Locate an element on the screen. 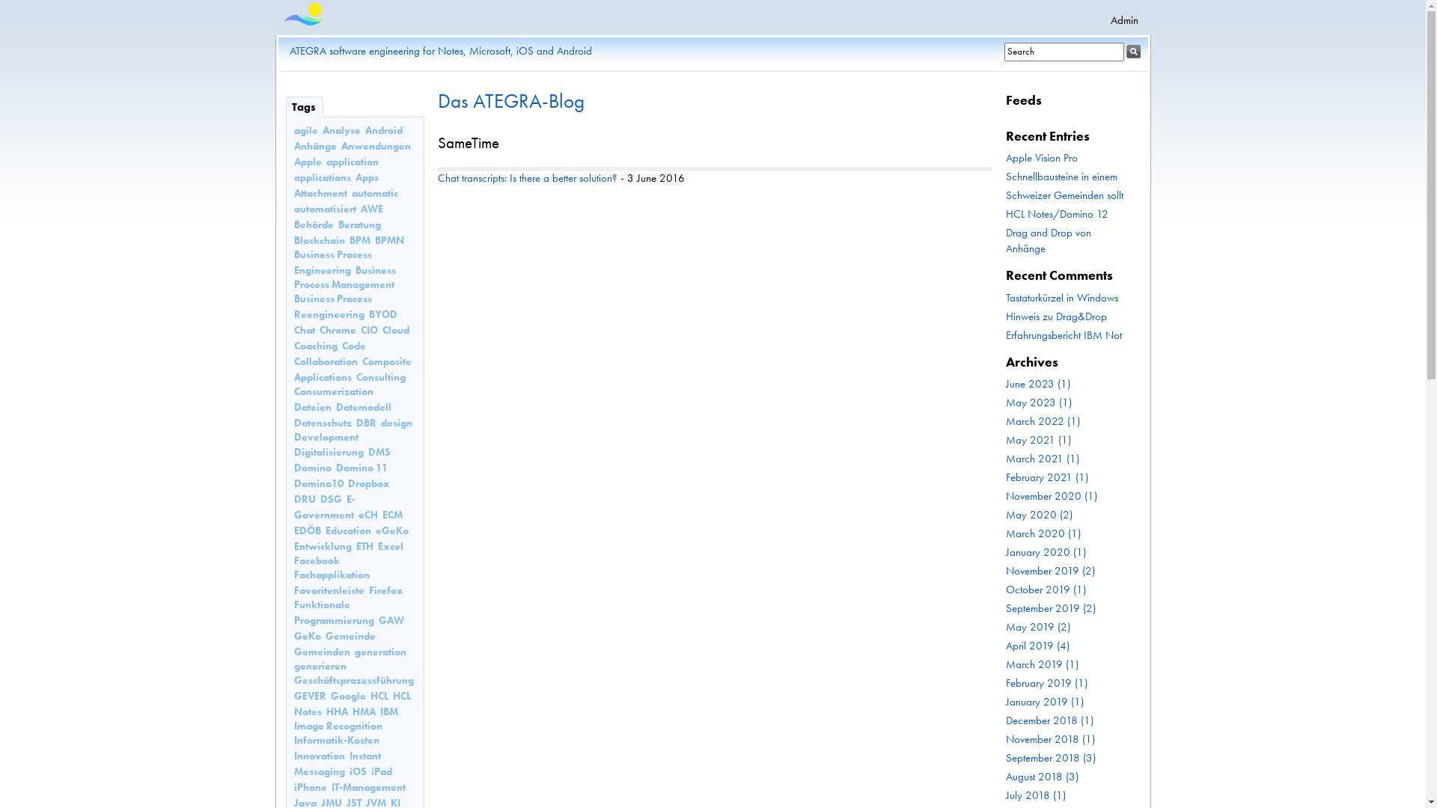 This screenshot has height=808, width=1437. Gemeinde is located at coordinates (350, 636).